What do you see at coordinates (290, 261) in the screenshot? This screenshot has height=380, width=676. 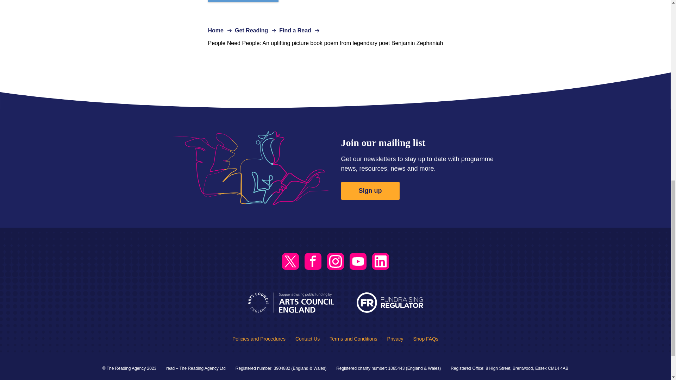 I see `Twitter` at bounding box center [290, 261].